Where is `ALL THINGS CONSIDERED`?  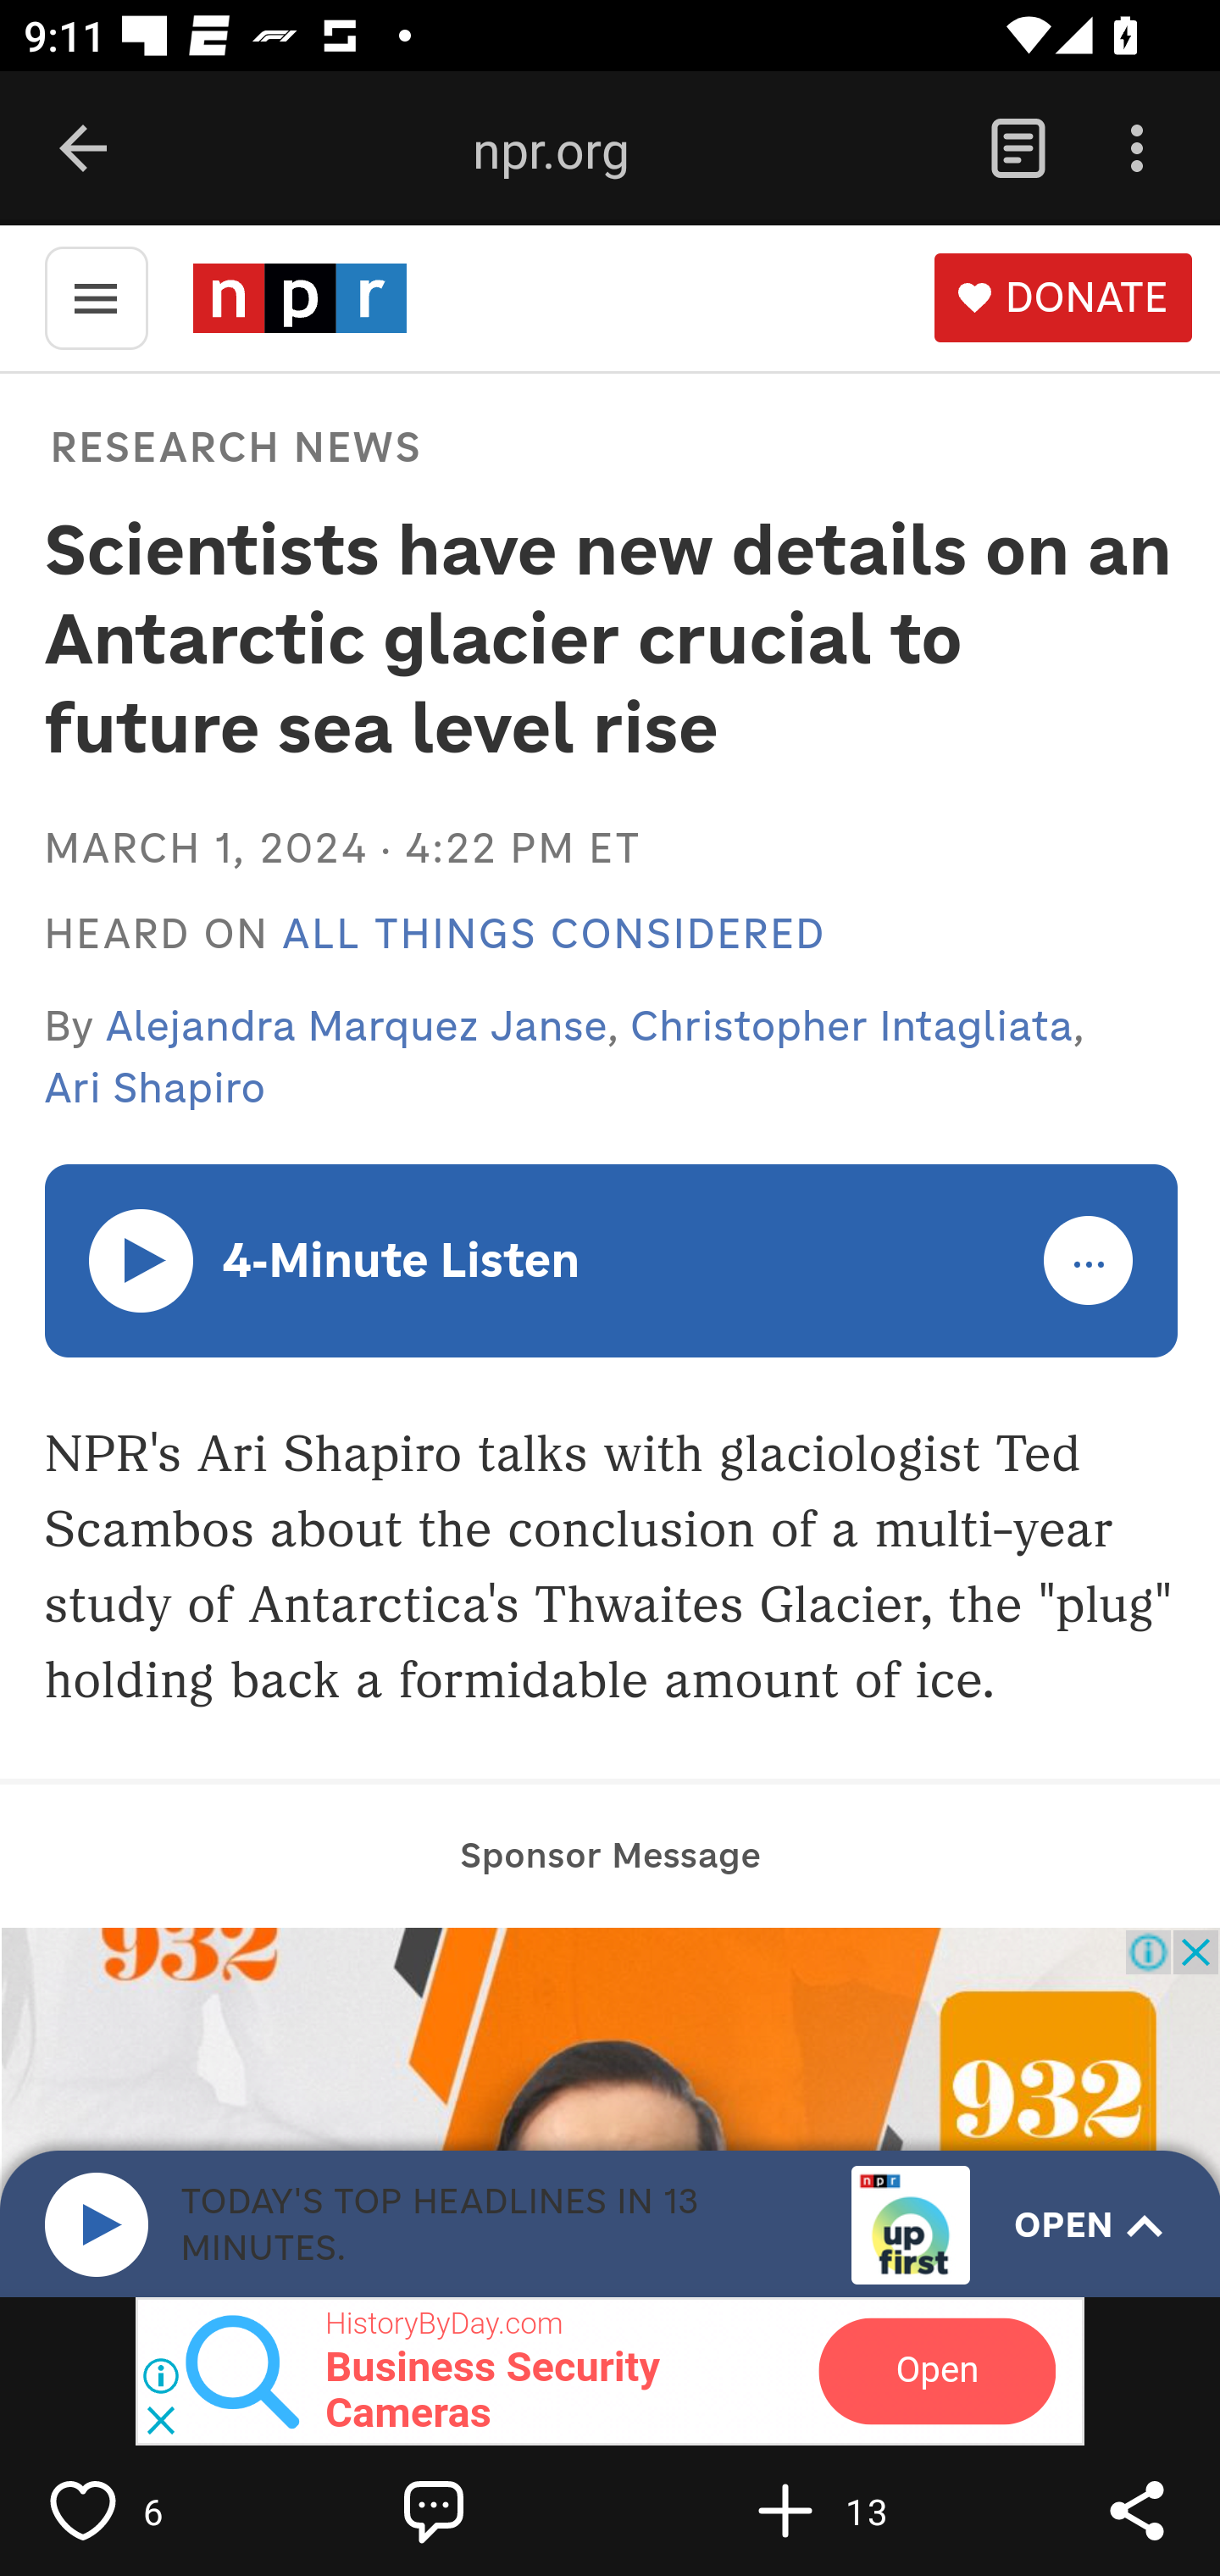 ALL THINGS CONSIDERED is located at coordinates (554, 935).